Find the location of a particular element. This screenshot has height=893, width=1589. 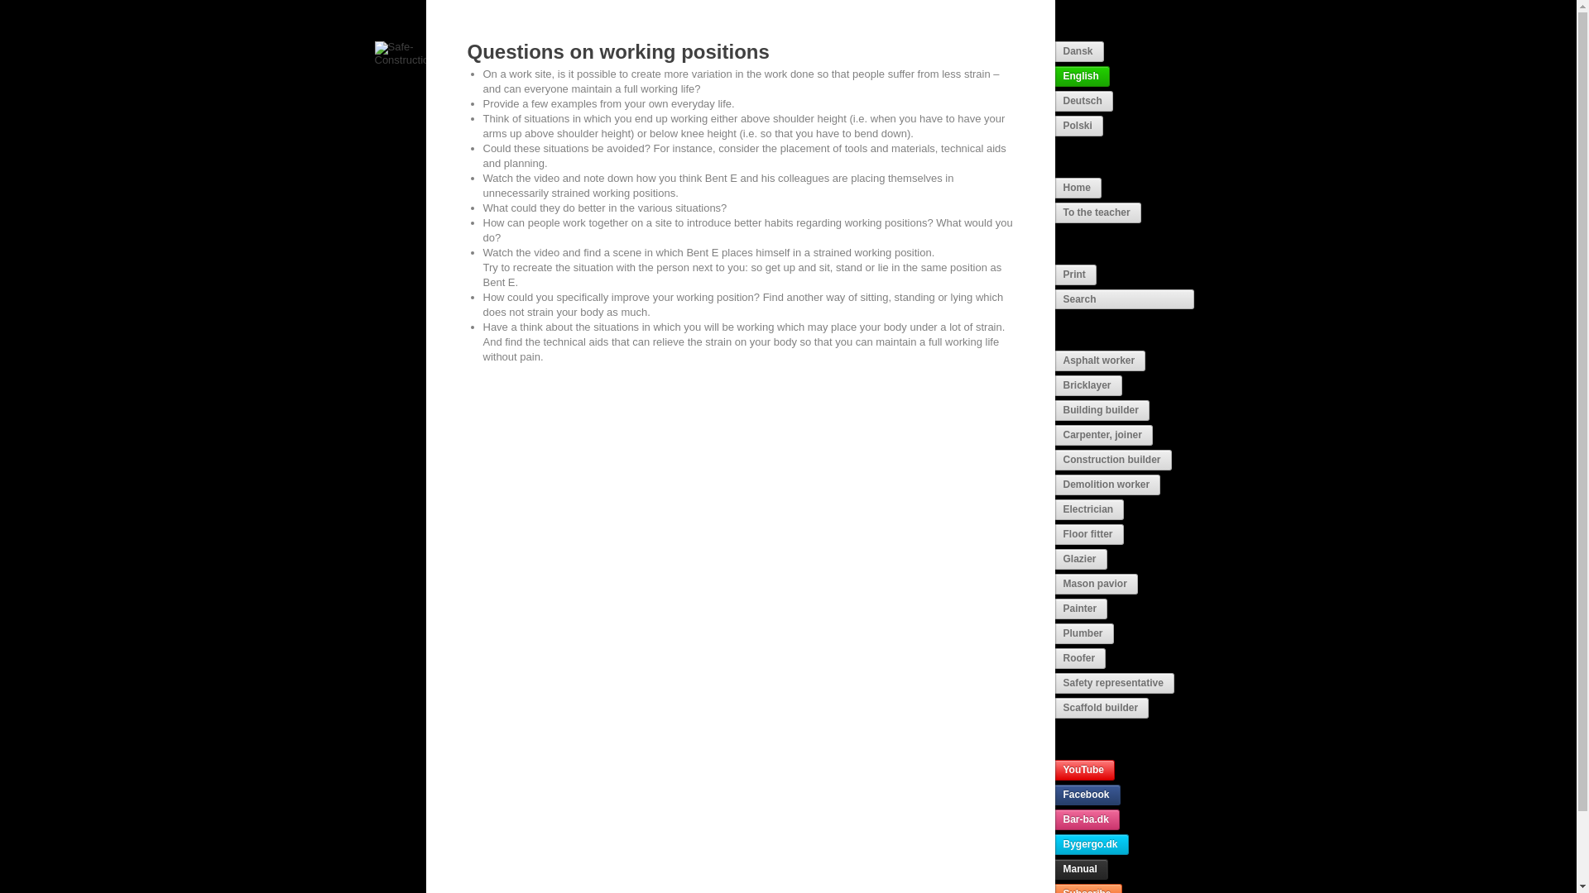

Polski is located at coordinates (1078, 126).